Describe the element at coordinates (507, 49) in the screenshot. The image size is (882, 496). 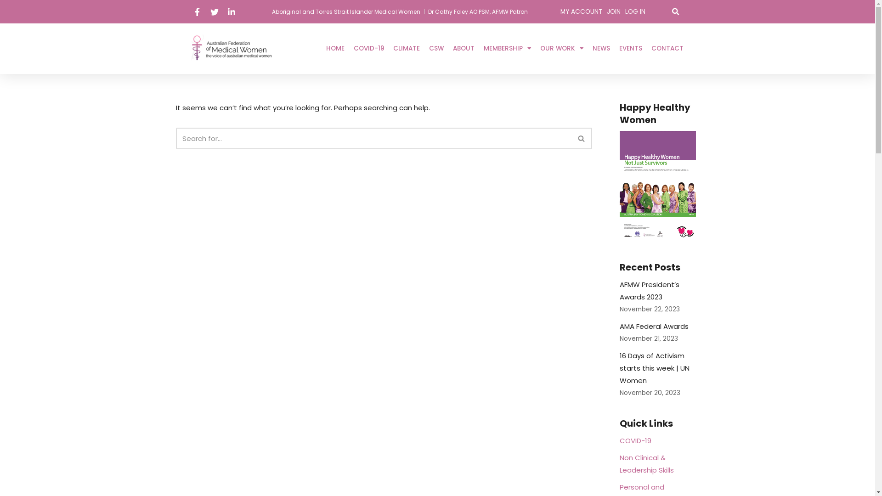
I see `MEMBERSHIP` at that location.